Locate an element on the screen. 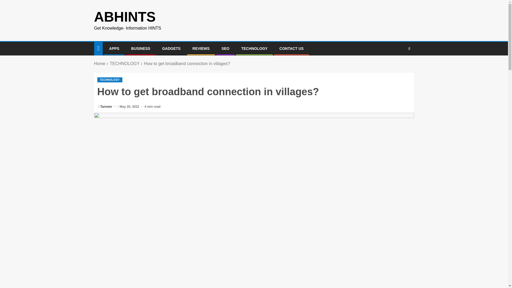  APPS is located at coordinates (114, 49).